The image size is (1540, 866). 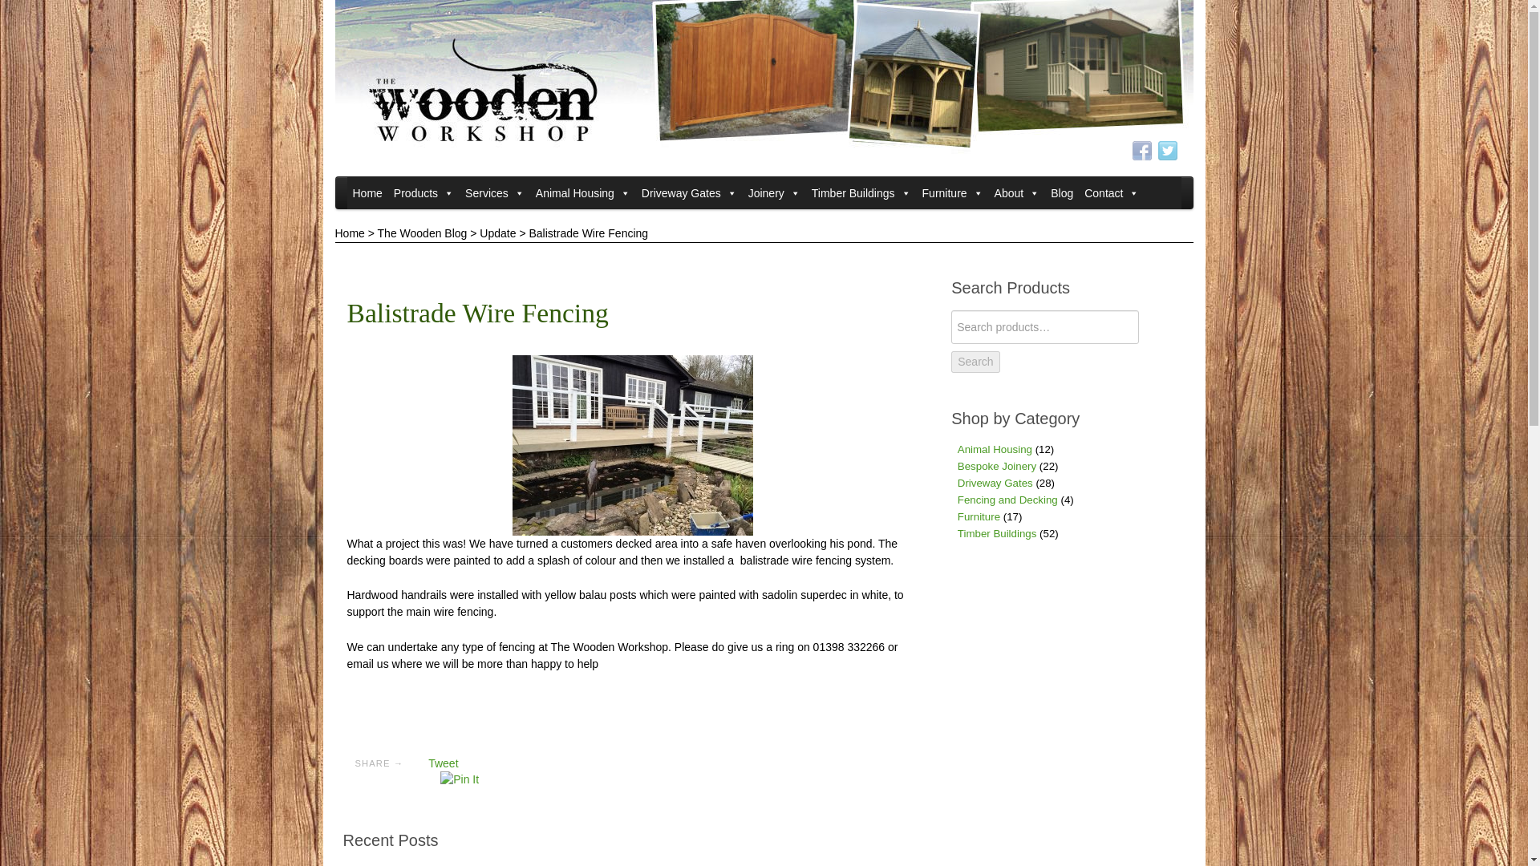 I want to click on Home, so click(x=367, y=193).